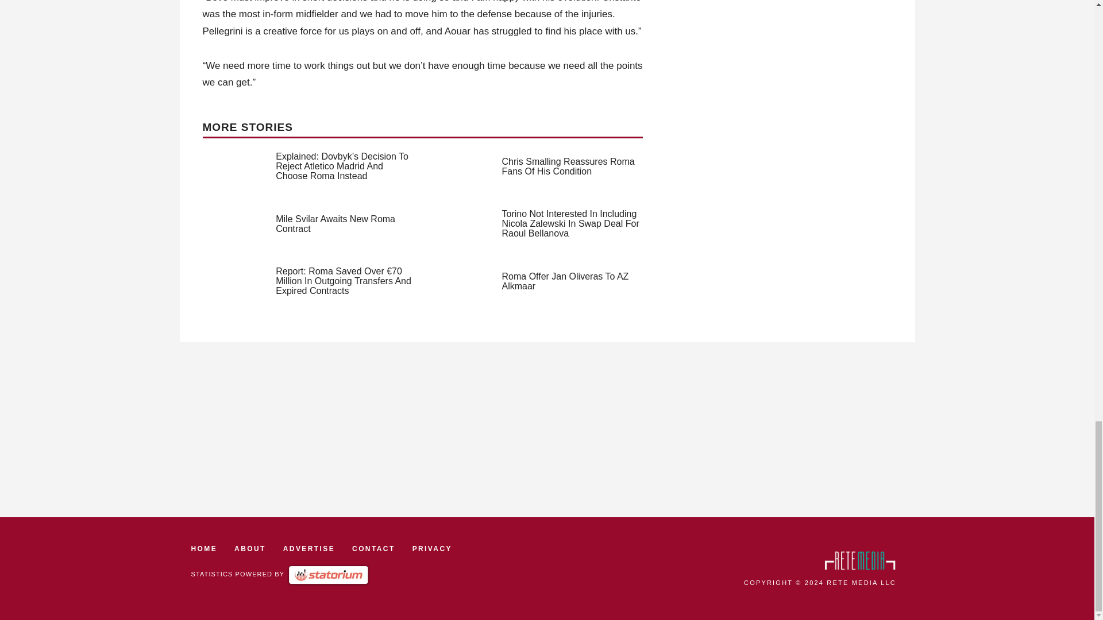 The width and height of the screenshot is (1103, 620). I want to click on CONTACT, so click(373, 549).